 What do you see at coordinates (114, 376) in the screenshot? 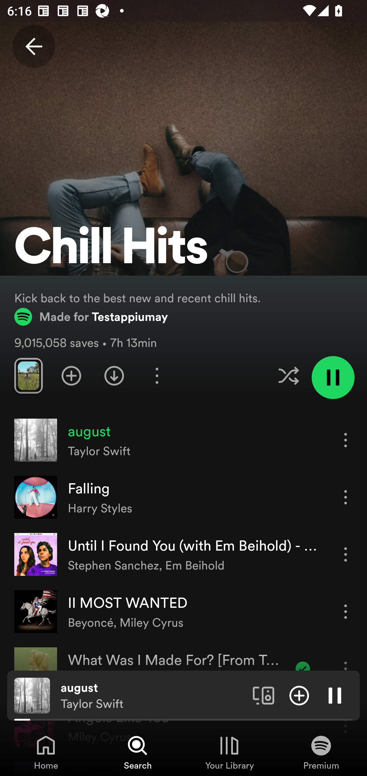
I see `Download` at bounding box center [114, 376].